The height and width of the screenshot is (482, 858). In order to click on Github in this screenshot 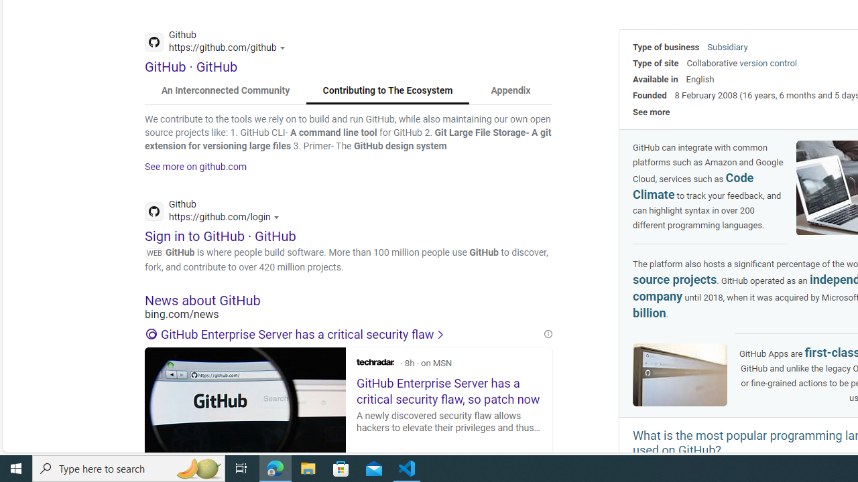, I will do `click(216, 213)`.